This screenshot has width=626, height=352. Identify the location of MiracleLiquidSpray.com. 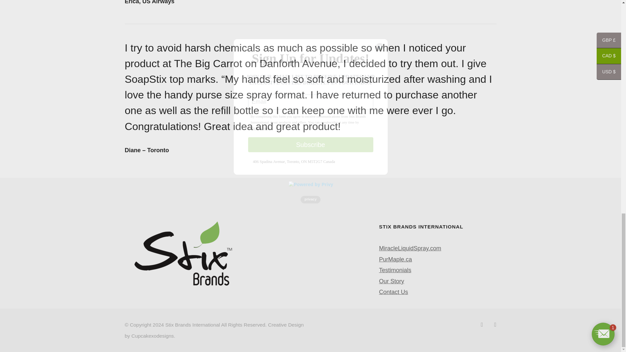
(410, 248).